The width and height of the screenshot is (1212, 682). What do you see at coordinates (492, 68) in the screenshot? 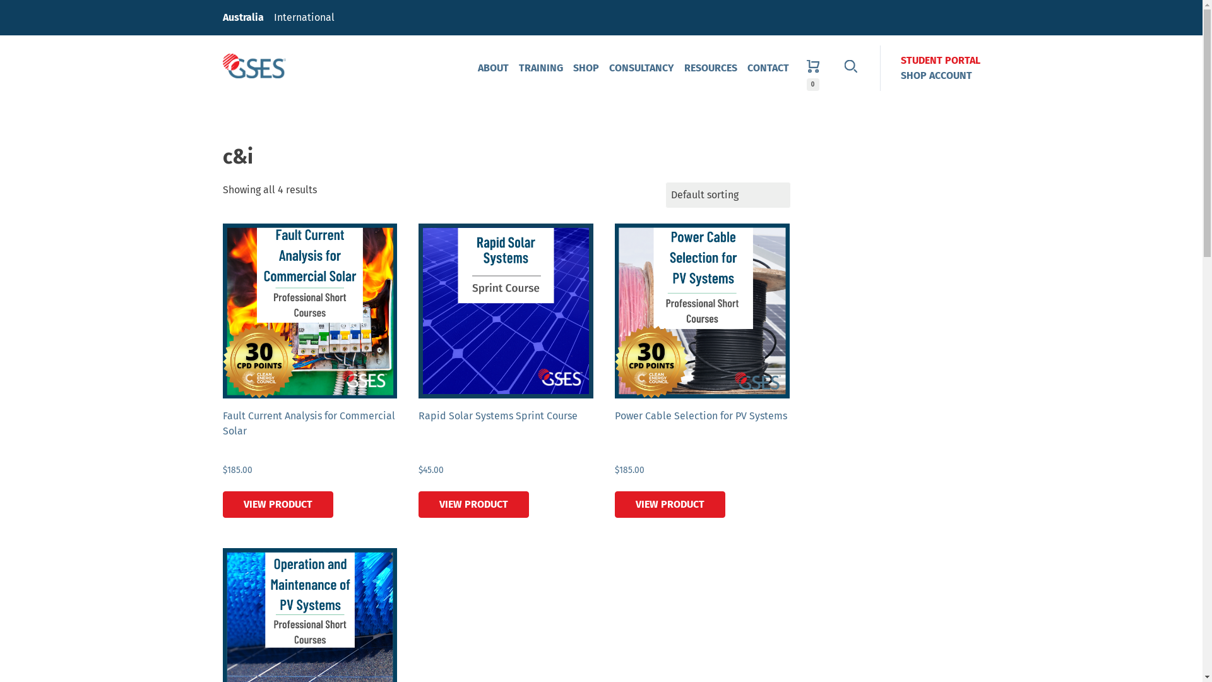
I see `ABOUT` at bounding box center [492, 68].